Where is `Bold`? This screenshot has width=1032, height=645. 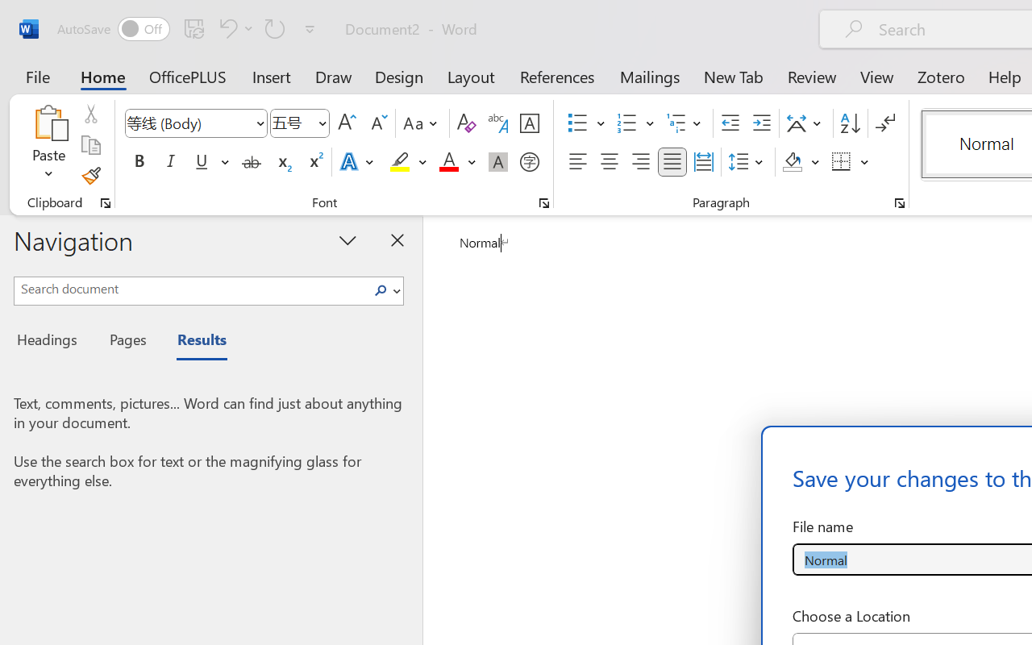
Bold is located at coordinates (139, 162).